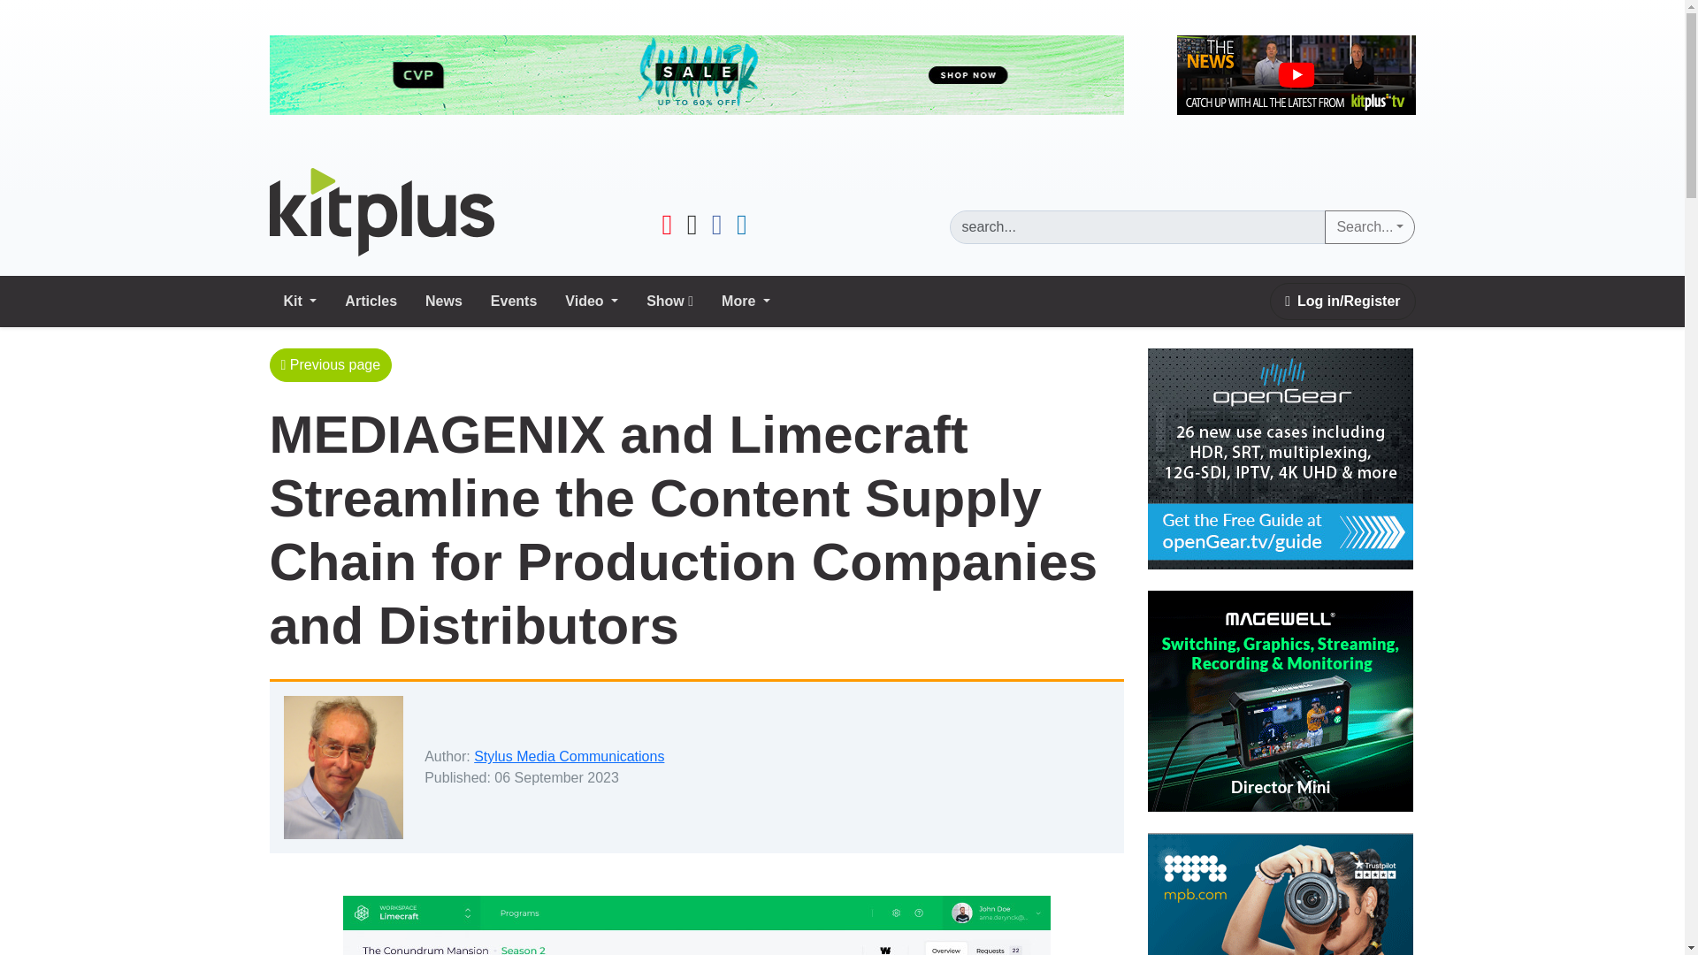 The image size is (1698, 955). Describe the element at coordinates (371, 301) in the screenshot. I see `Articles` at that location.